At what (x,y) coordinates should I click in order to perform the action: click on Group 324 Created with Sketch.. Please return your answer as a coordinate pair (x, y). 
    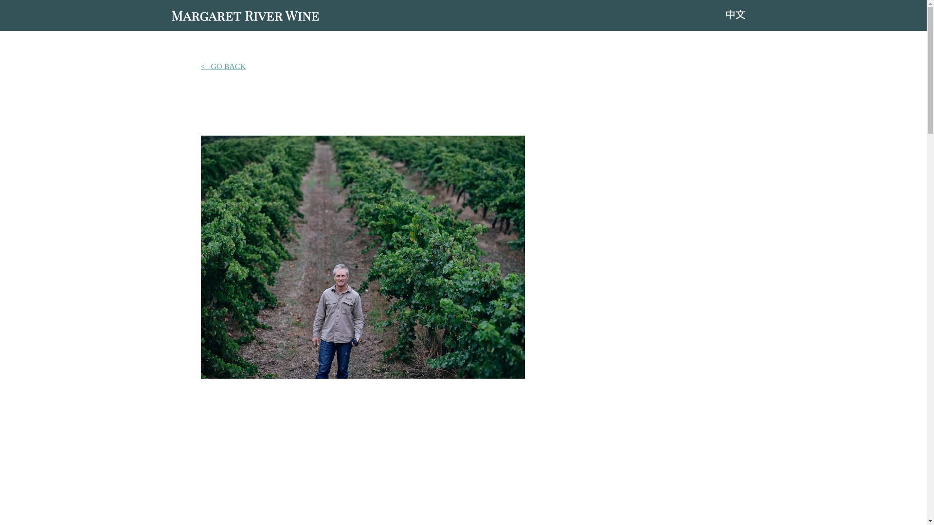
    Looking at the image, I should click on (736, 14).